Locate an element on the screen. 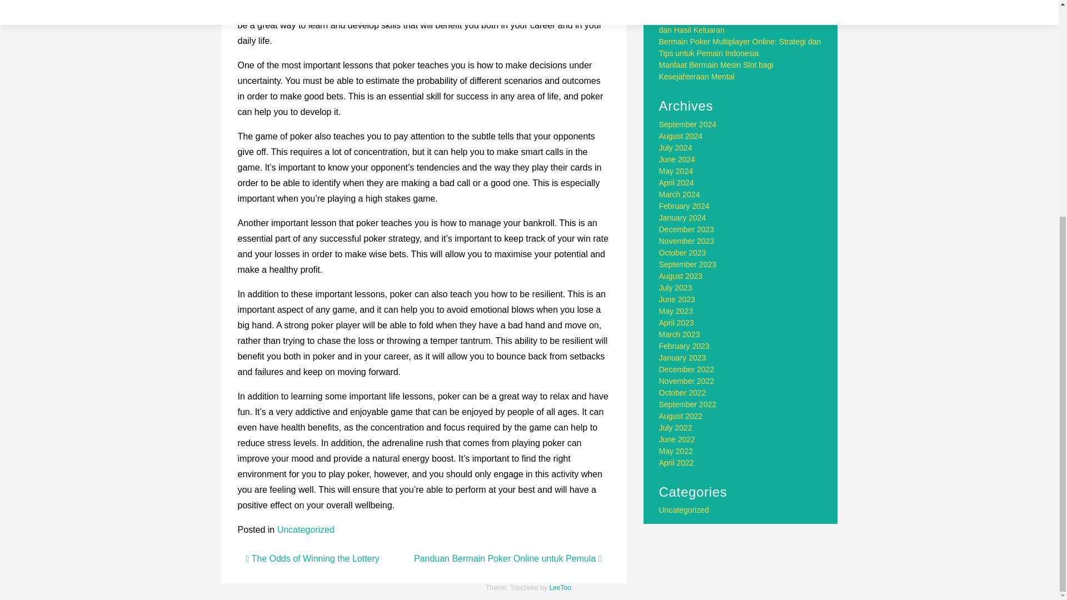 The width and height of the screenshot is (1067, 600). Daftar Rolet Online: Tips dan Trik untuk Pemula is located at coordinates (727, 6).